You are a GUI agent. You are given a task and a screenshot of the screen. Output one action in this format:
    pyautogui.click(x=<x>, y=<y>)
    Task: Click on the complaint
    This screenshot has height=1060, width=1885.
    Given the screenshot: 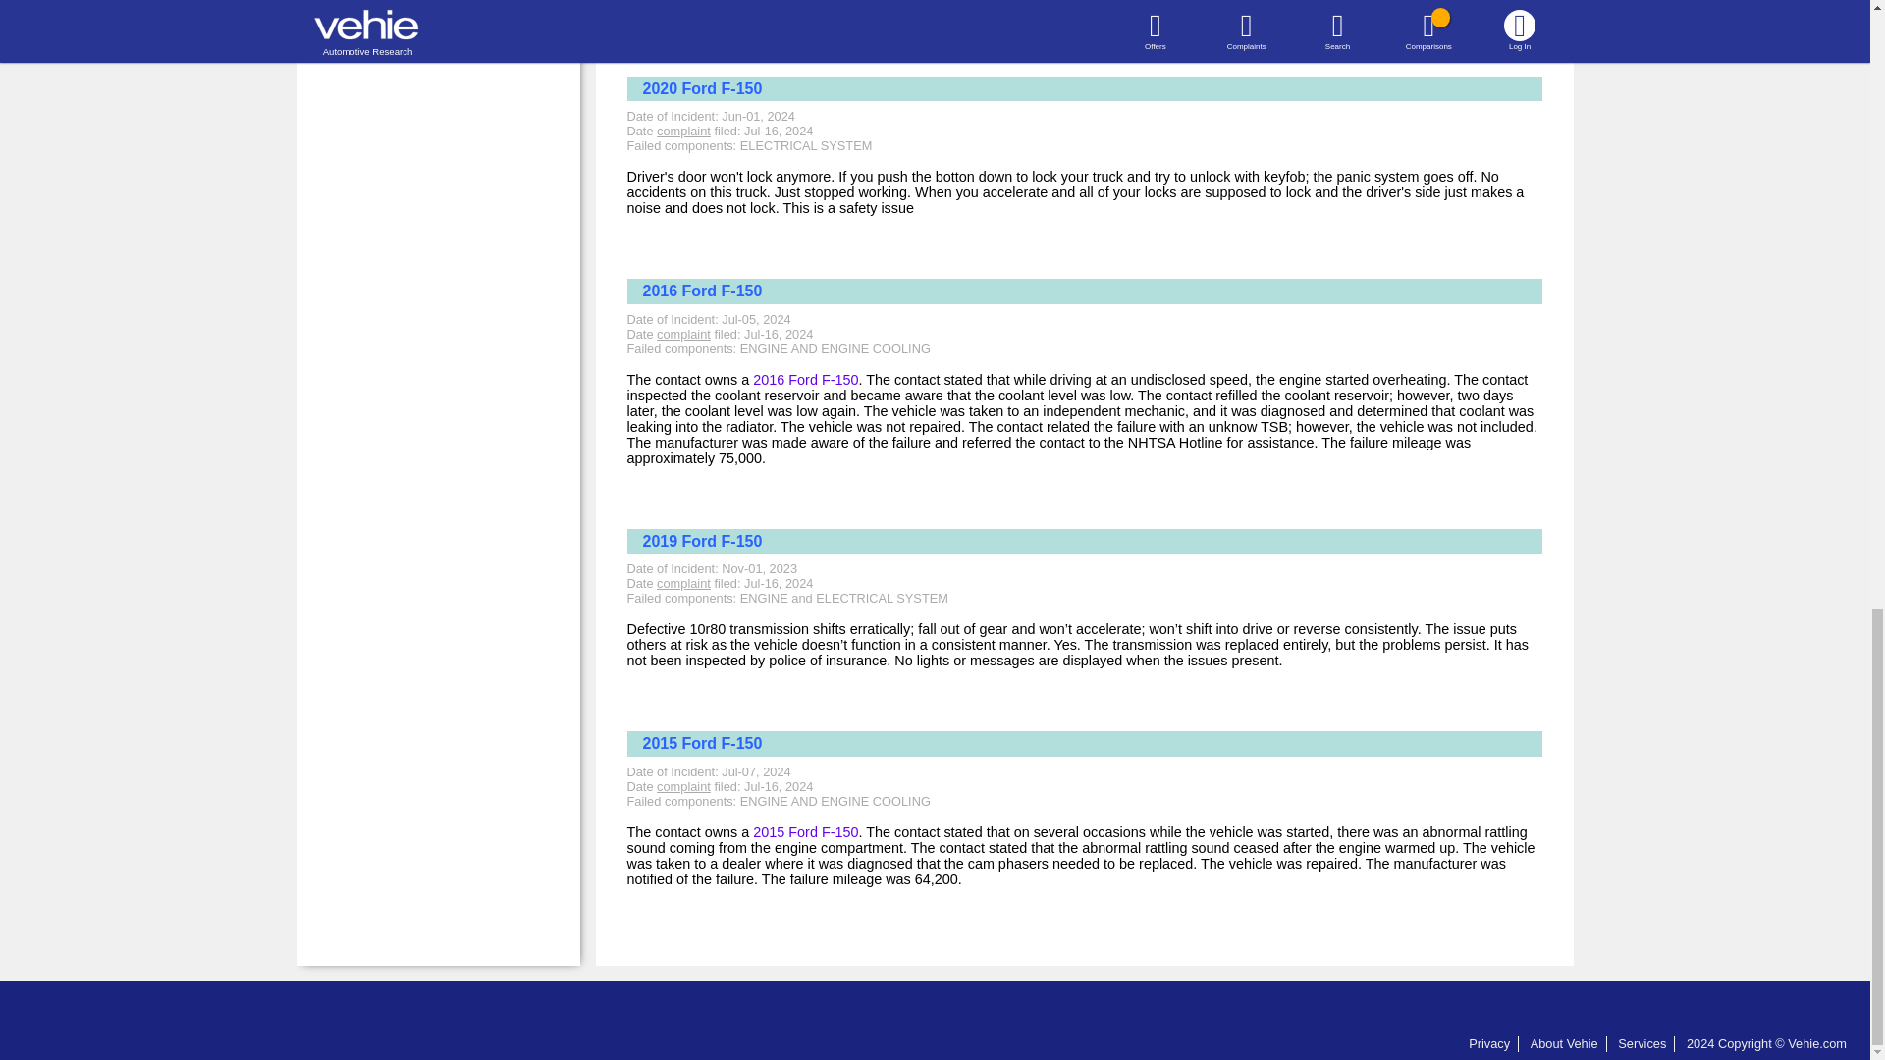 What is the action you would take?
    pyautogui.click(x=683, y=583)
    